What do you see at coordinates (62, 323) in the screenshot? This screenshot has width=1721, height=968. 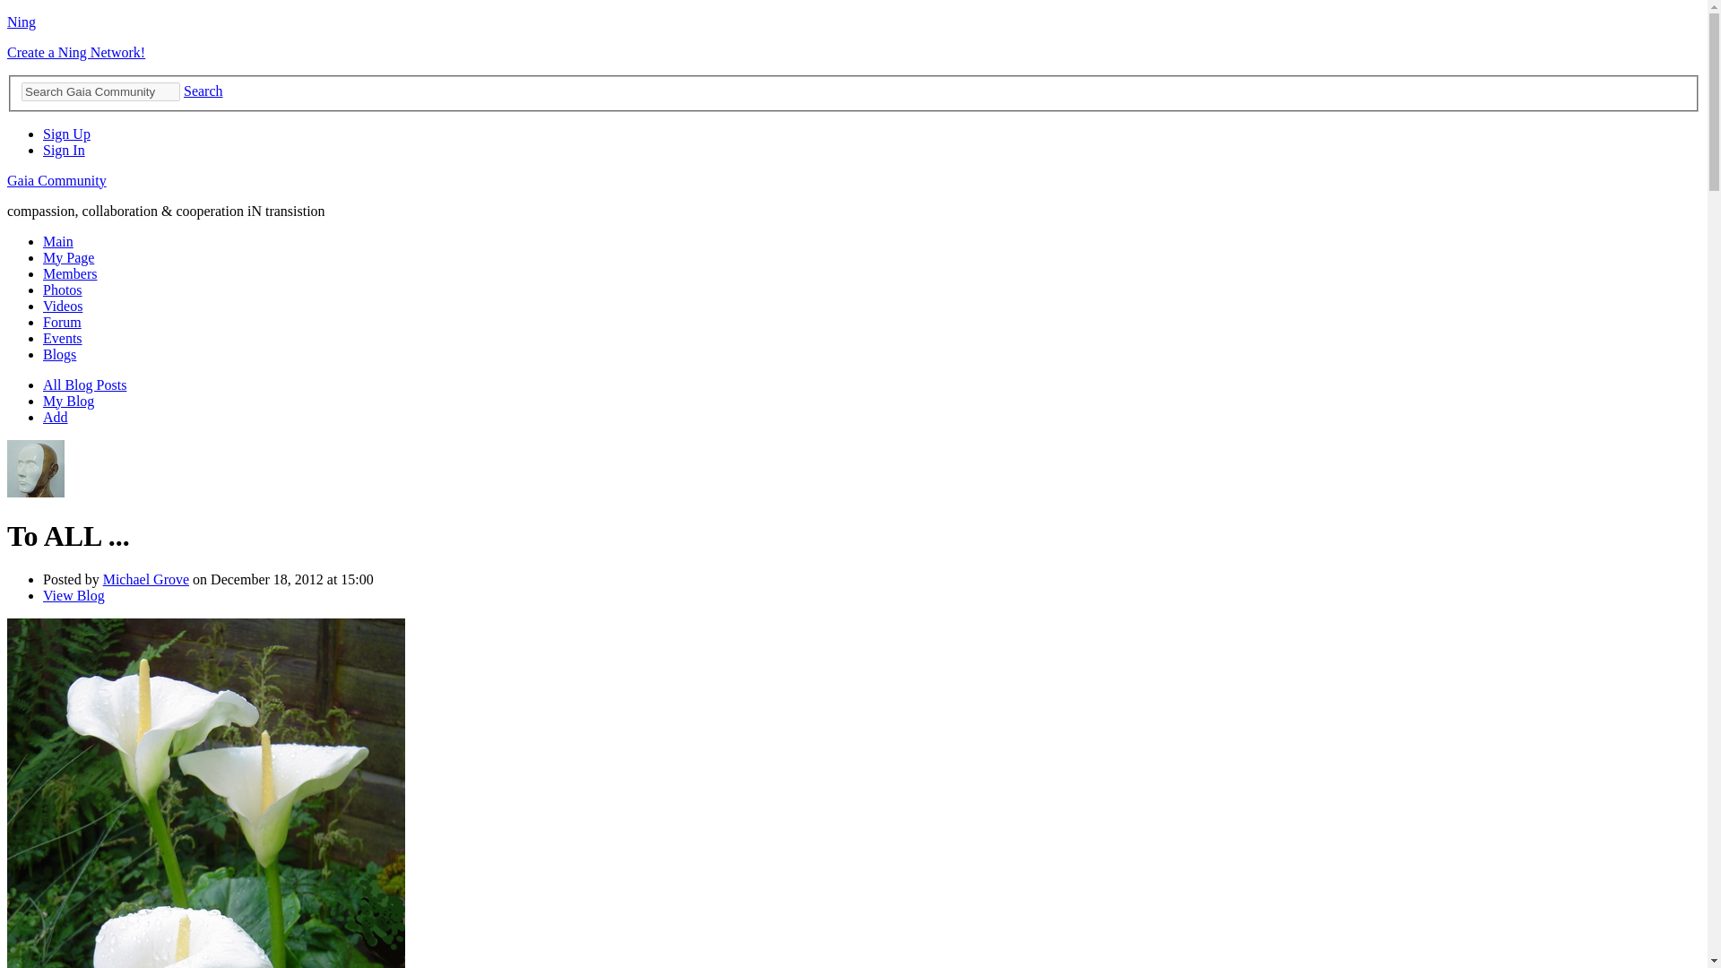 I see `Forum` at bounding box center [62, 323].